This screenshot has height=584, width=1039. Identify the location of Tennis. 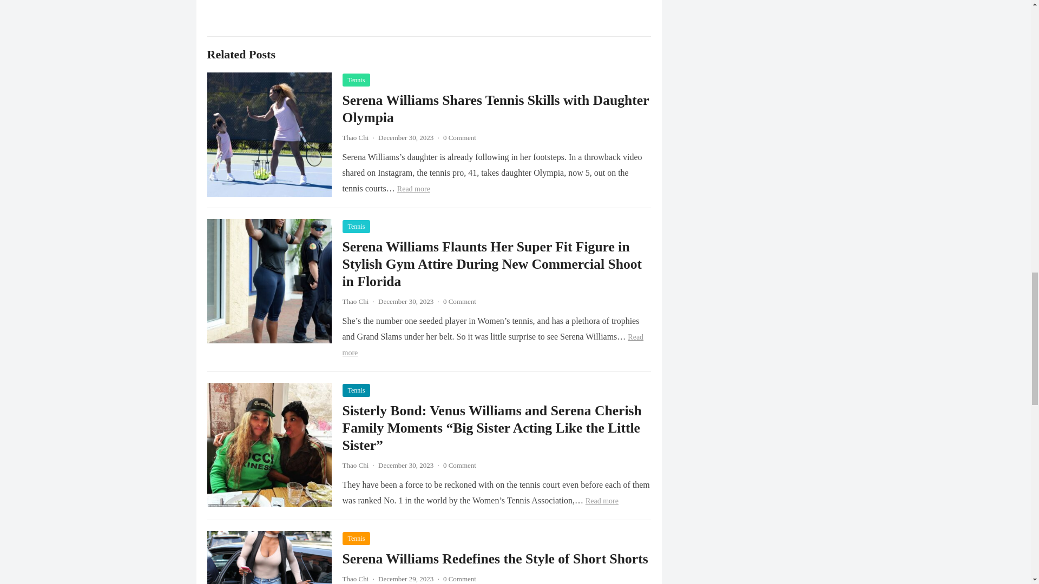
(356, 226).